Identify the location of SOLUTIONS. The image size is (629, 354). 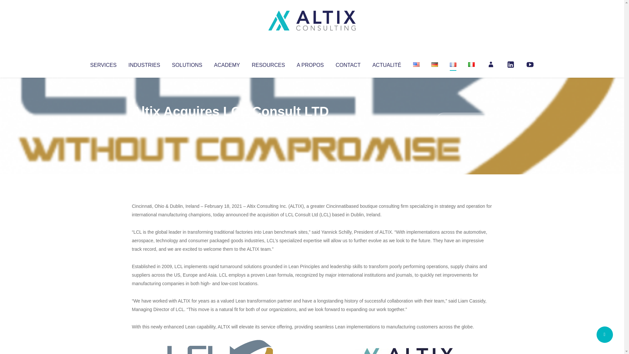
(187, 64).